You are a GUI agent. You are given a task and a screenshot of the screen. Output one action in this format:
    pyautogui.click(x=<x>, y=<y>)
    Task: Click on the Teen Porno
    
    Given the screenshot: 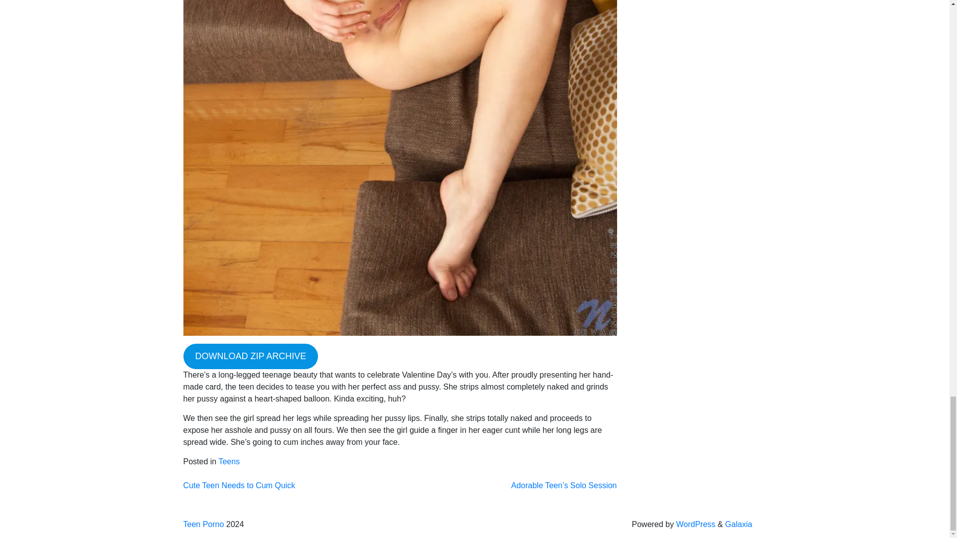 What is the action you would take?
    pyautogui.click(x=203, y=524)
    